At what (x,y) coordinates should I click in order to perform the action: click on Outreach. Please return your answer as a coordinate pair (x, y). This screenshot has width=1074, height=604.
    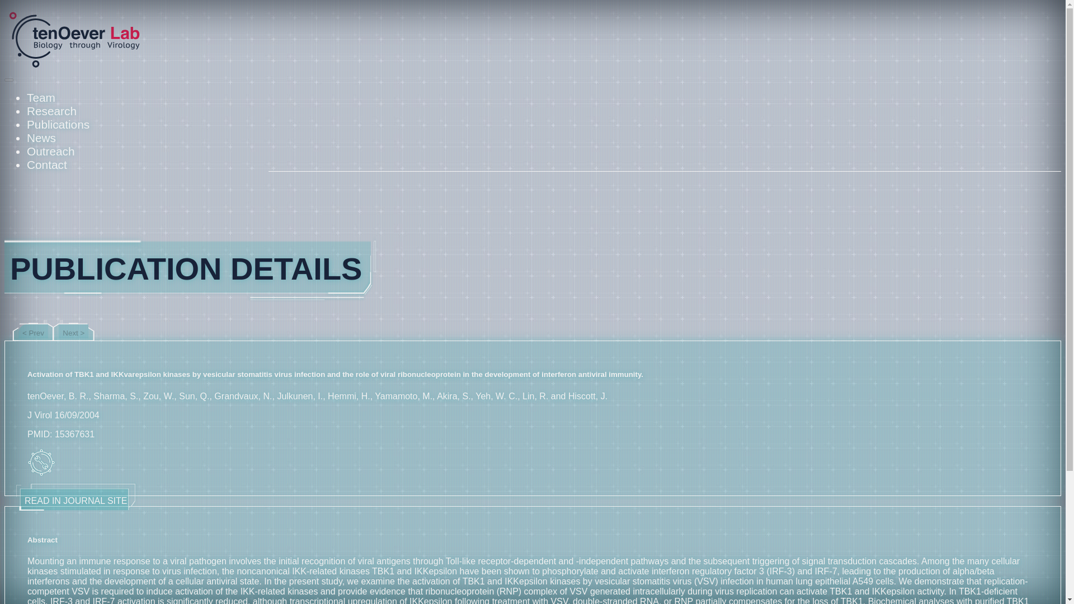
    Looking at the image, I should click on (51, 151).